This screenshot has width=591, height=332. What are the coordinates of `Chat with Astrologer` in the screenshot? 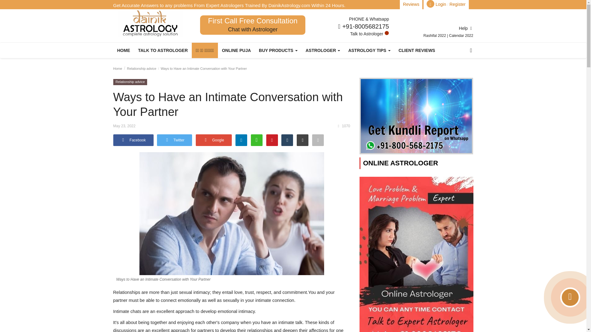 It's located at (253, 30).